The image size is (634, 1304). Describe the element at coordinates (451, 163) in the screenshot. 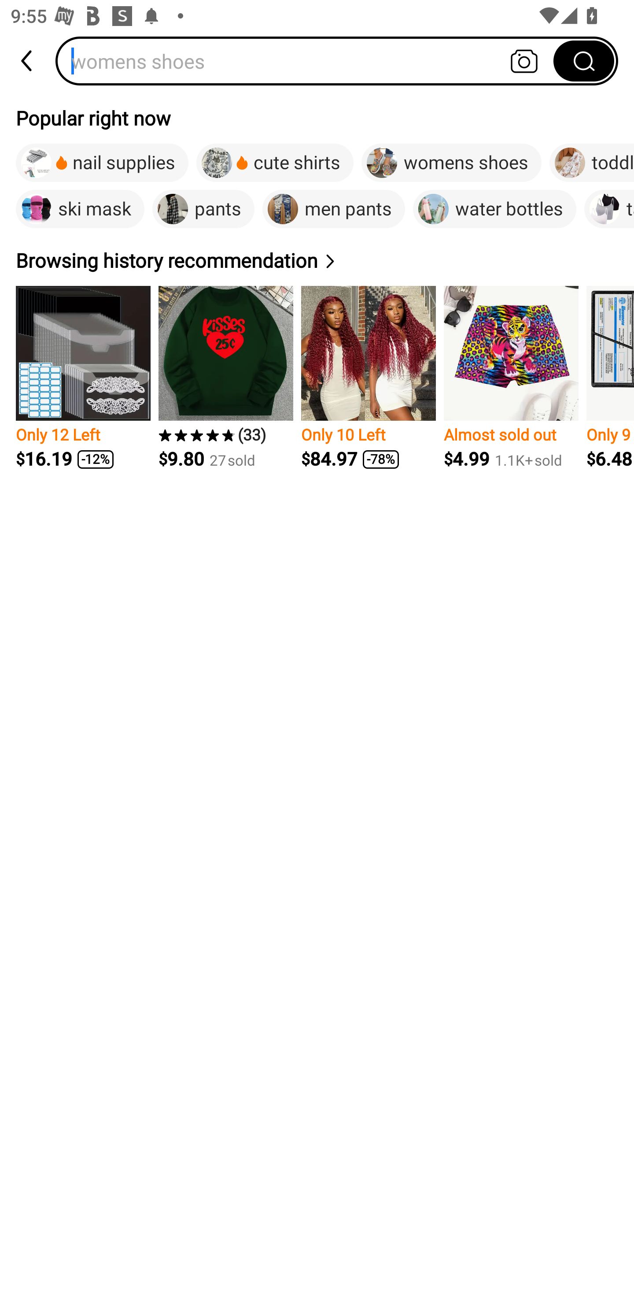

I see `womens shoes` at that location.